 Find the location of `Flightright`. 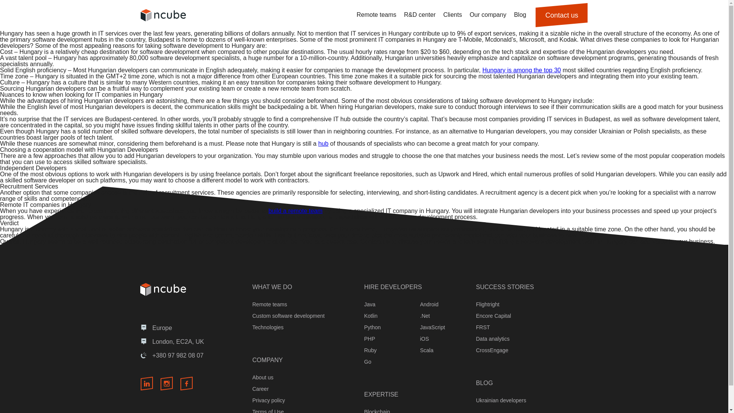

Flightright is located at coordinates (487, 304).